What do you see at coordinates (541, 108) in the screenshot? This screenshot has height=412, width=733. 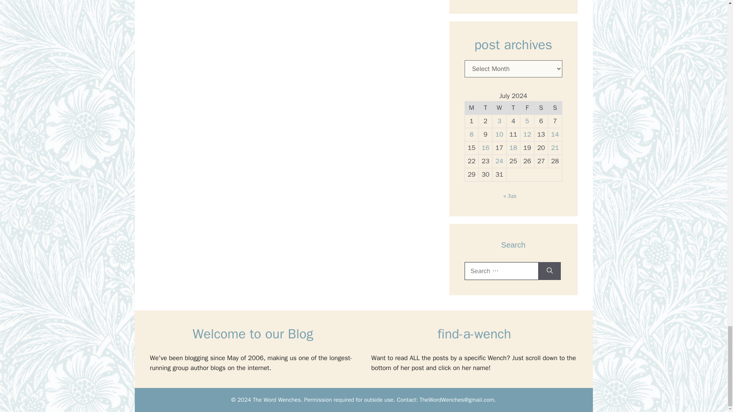 I see `Saturday` at bounding box center [541, 108].